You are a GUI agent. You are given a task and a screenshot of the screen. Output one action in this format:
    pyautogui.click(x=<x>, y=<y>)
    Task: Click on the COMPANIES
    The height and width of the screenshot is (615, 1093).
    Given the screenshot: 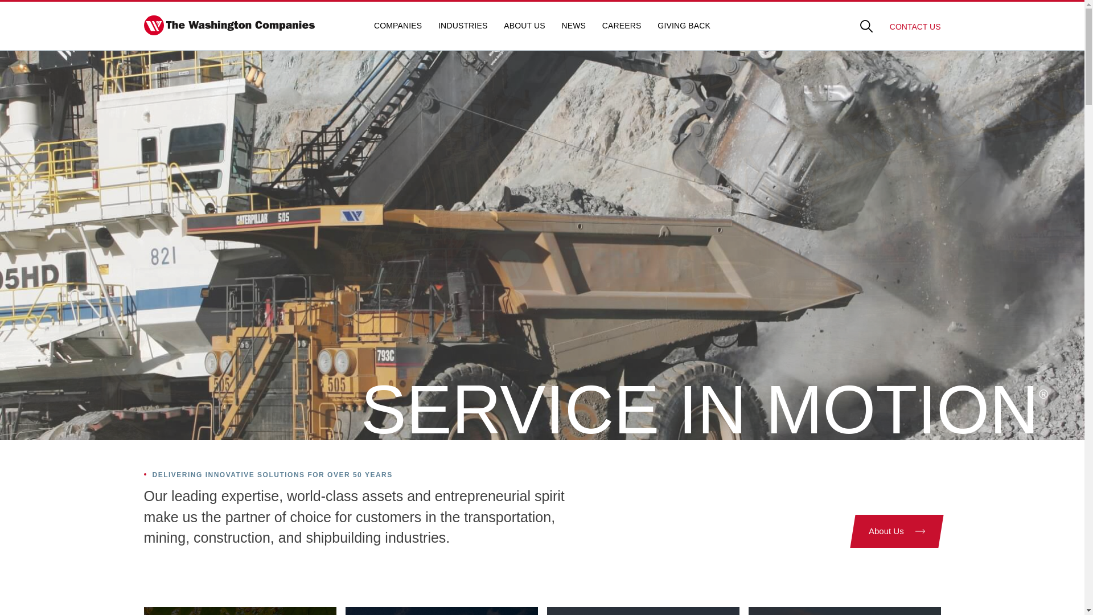 What is the action you would take?
    pyautogui.click(x=397, y=26)
    